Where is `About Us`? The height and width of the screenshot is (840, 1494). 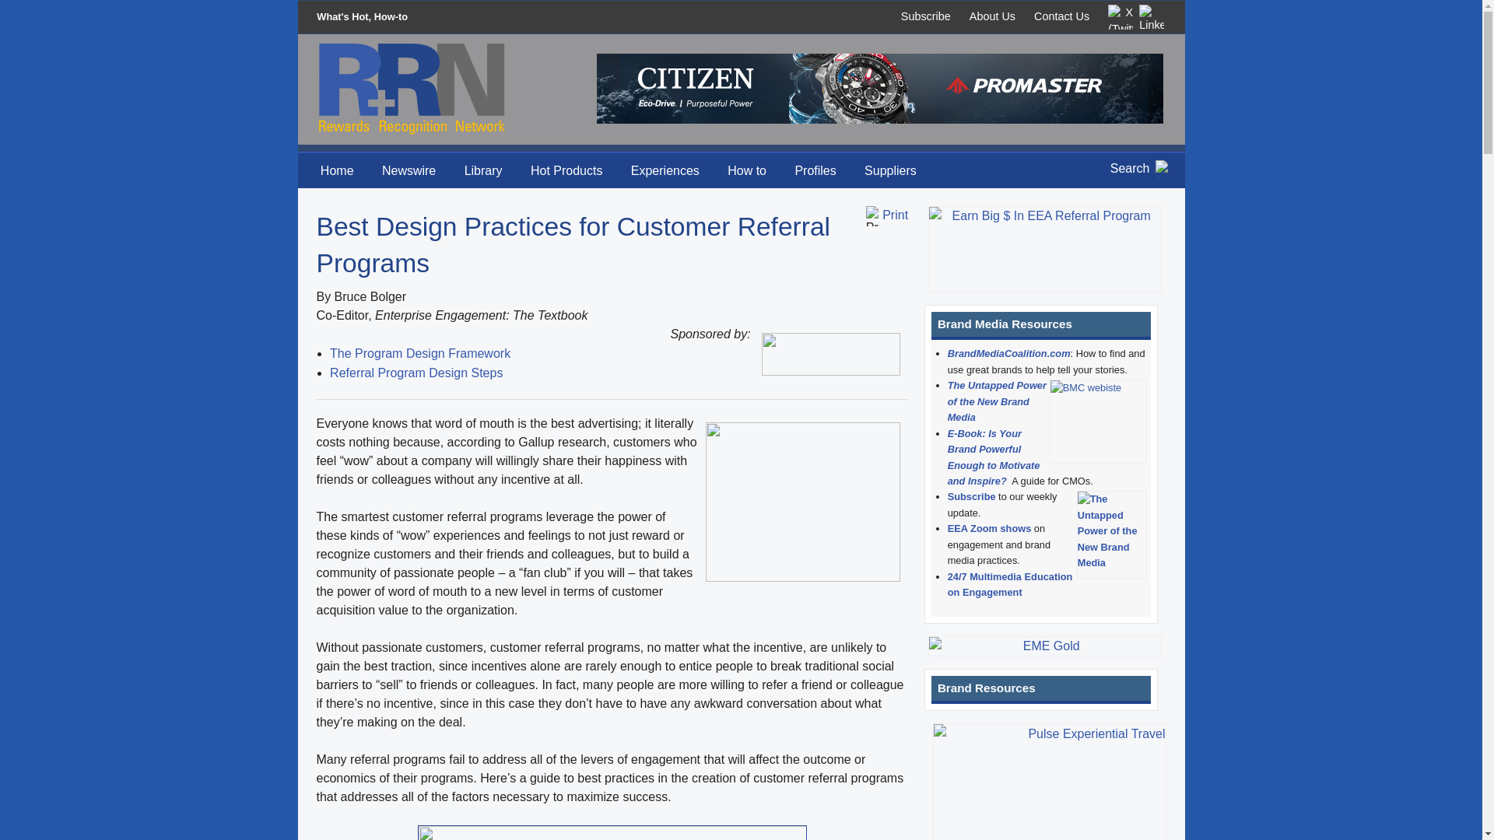
About Us is located at coordinates (993, 16).